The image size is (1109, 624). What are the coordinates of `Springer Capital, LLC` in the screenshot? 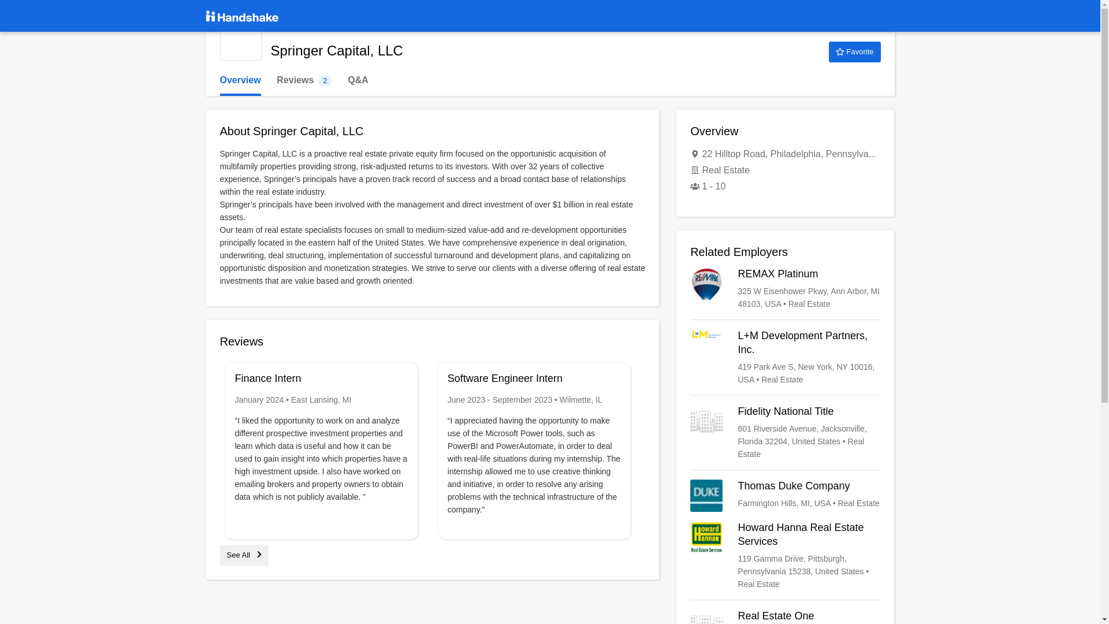 It's located at (240, 39).